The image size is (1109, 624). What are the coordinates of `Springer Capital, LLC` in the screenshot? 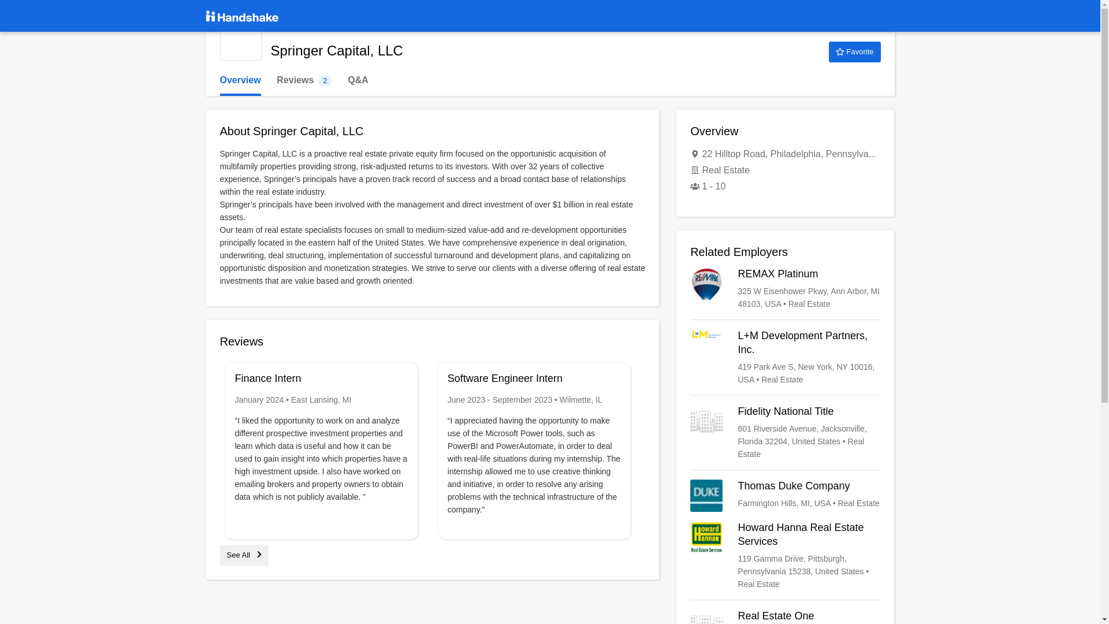 It's located at (240, 39).